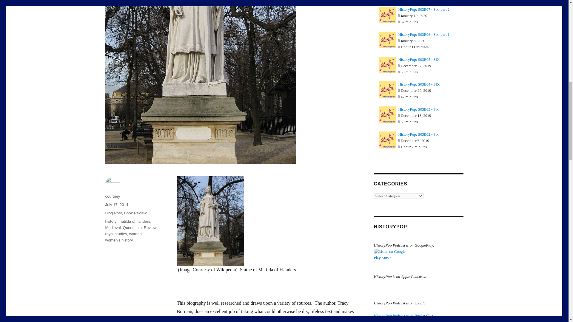  Describe the element at coordinates (135, 234) in the screenshot. I see `women` at that location.